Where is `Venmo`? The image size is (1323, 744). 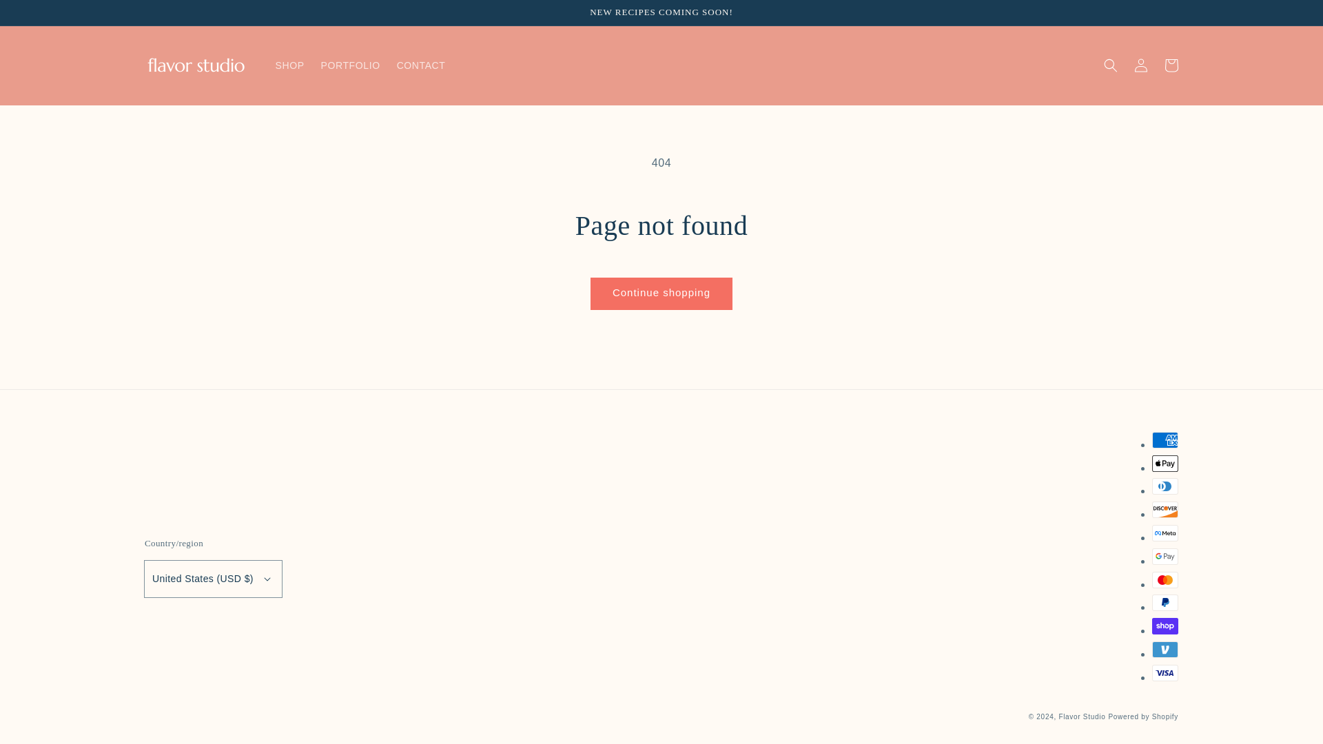 Venmo is located at coordinates (1165, 649).